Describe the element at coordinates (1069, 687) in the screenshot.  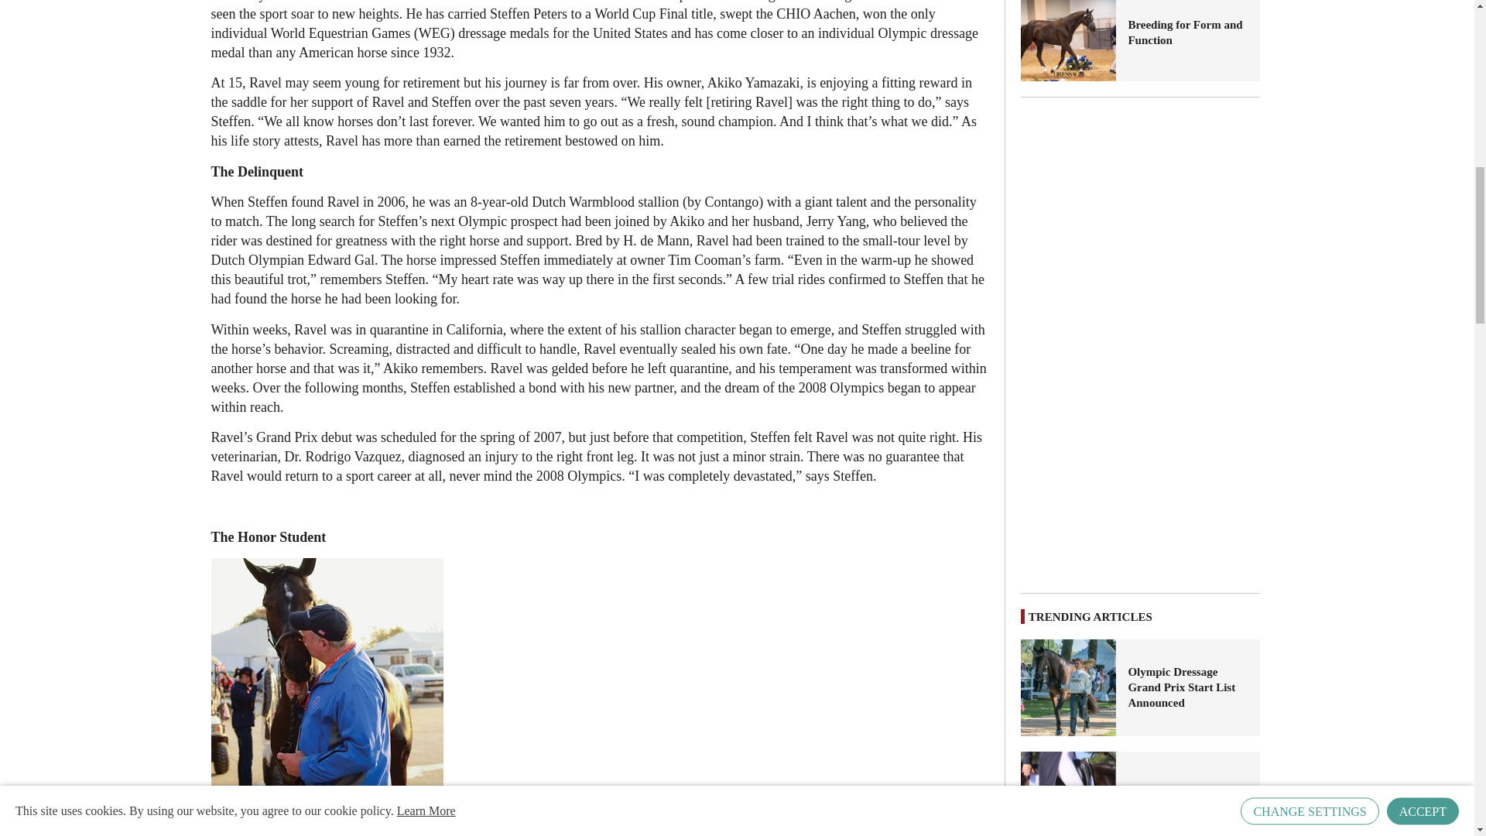
I see `Olympic Dressage Grand Prix Start List Announced` at that location.